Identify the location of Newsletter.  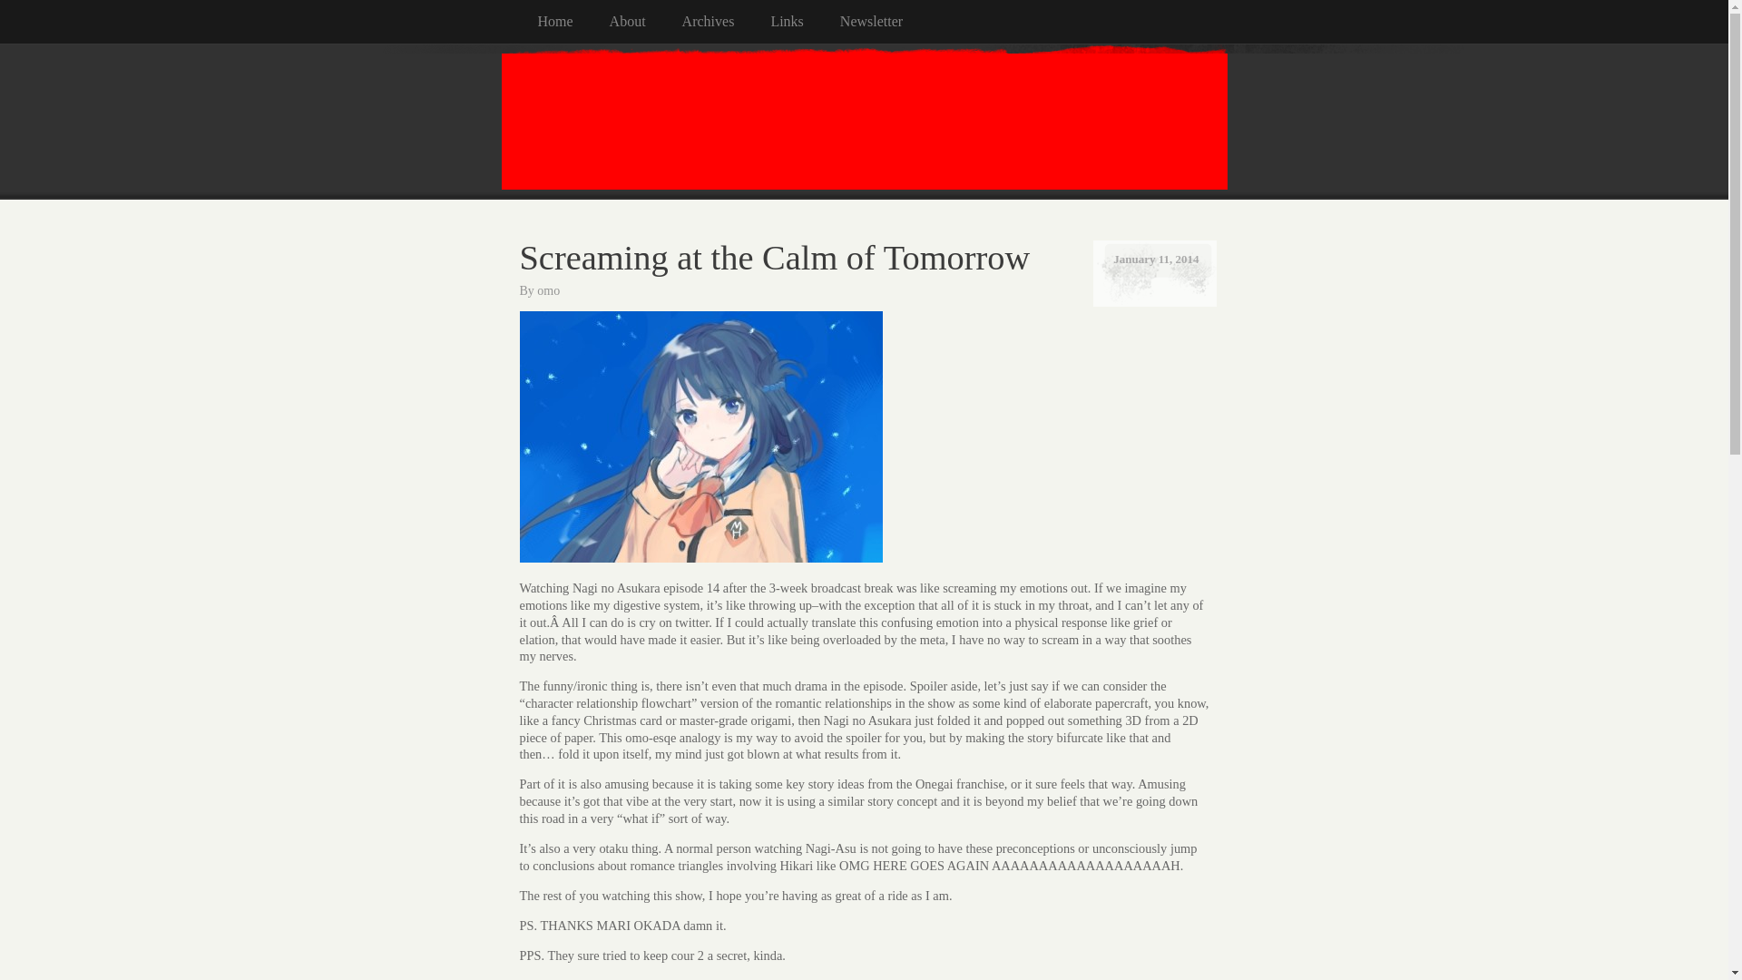
(889, 22).